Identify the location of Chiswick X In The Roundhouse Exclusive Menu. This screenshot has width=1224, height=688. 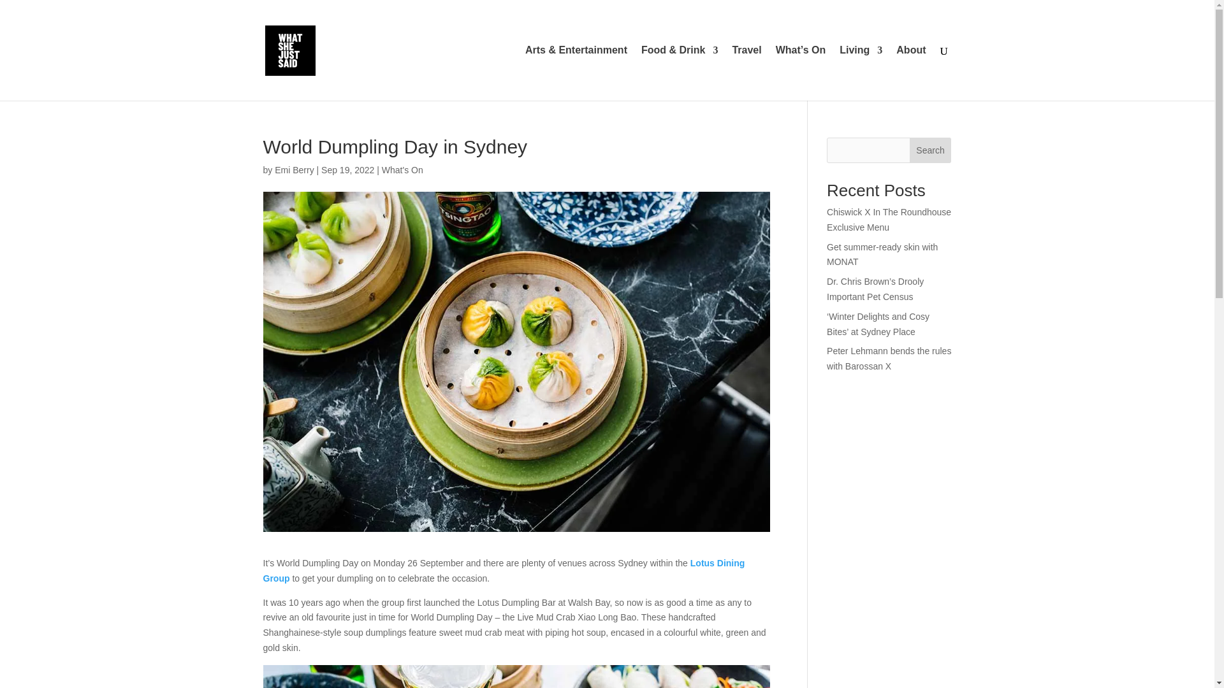
(889, 220).